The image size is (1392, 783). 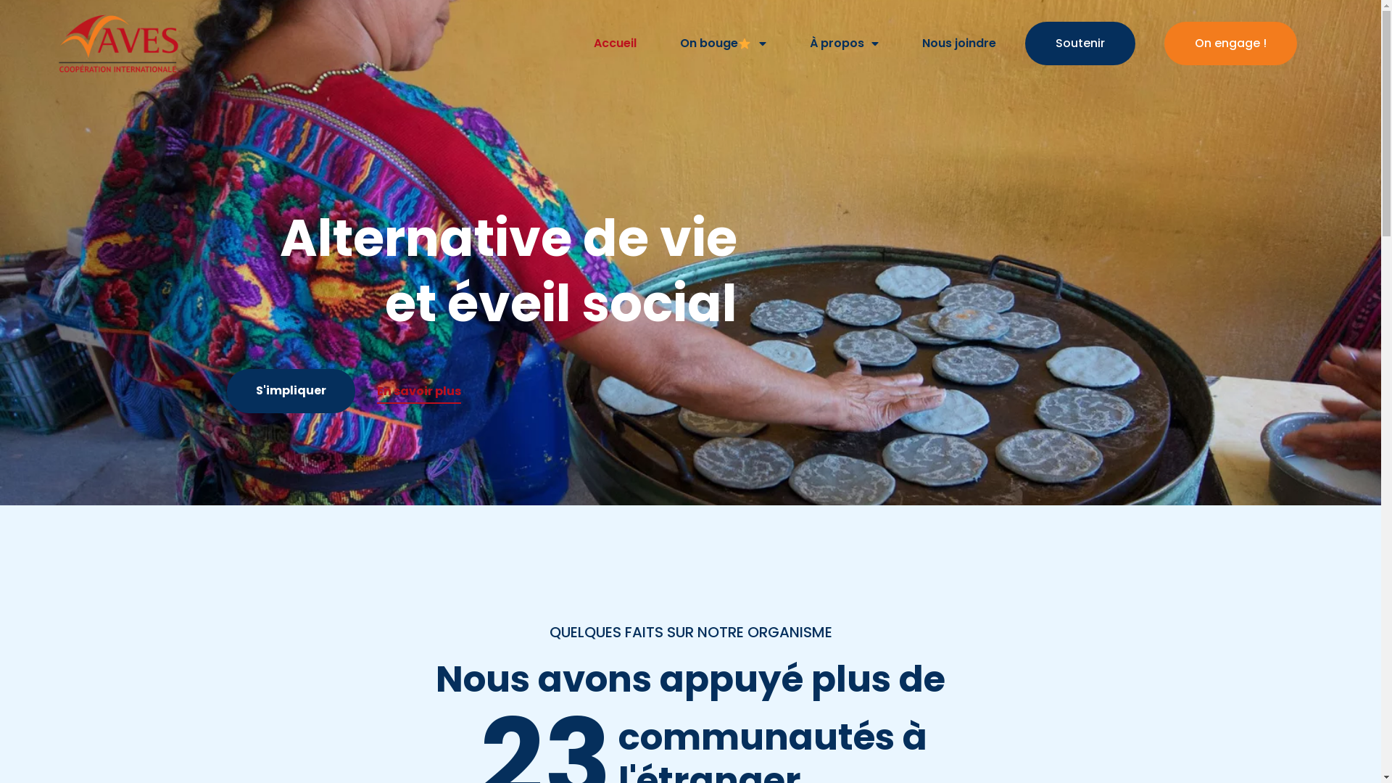 What do you see at coordinates (723, 43) in the screenshot?
I see `On bouge` at bounding box center [723, 43].